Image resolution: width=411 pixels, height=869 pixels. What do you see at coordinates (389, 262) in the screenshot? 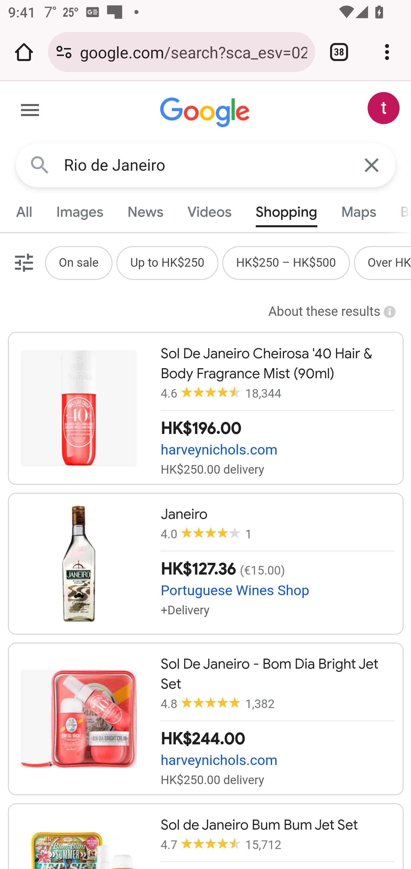
I see `Over HK$500` at bounding box center [389, 262].